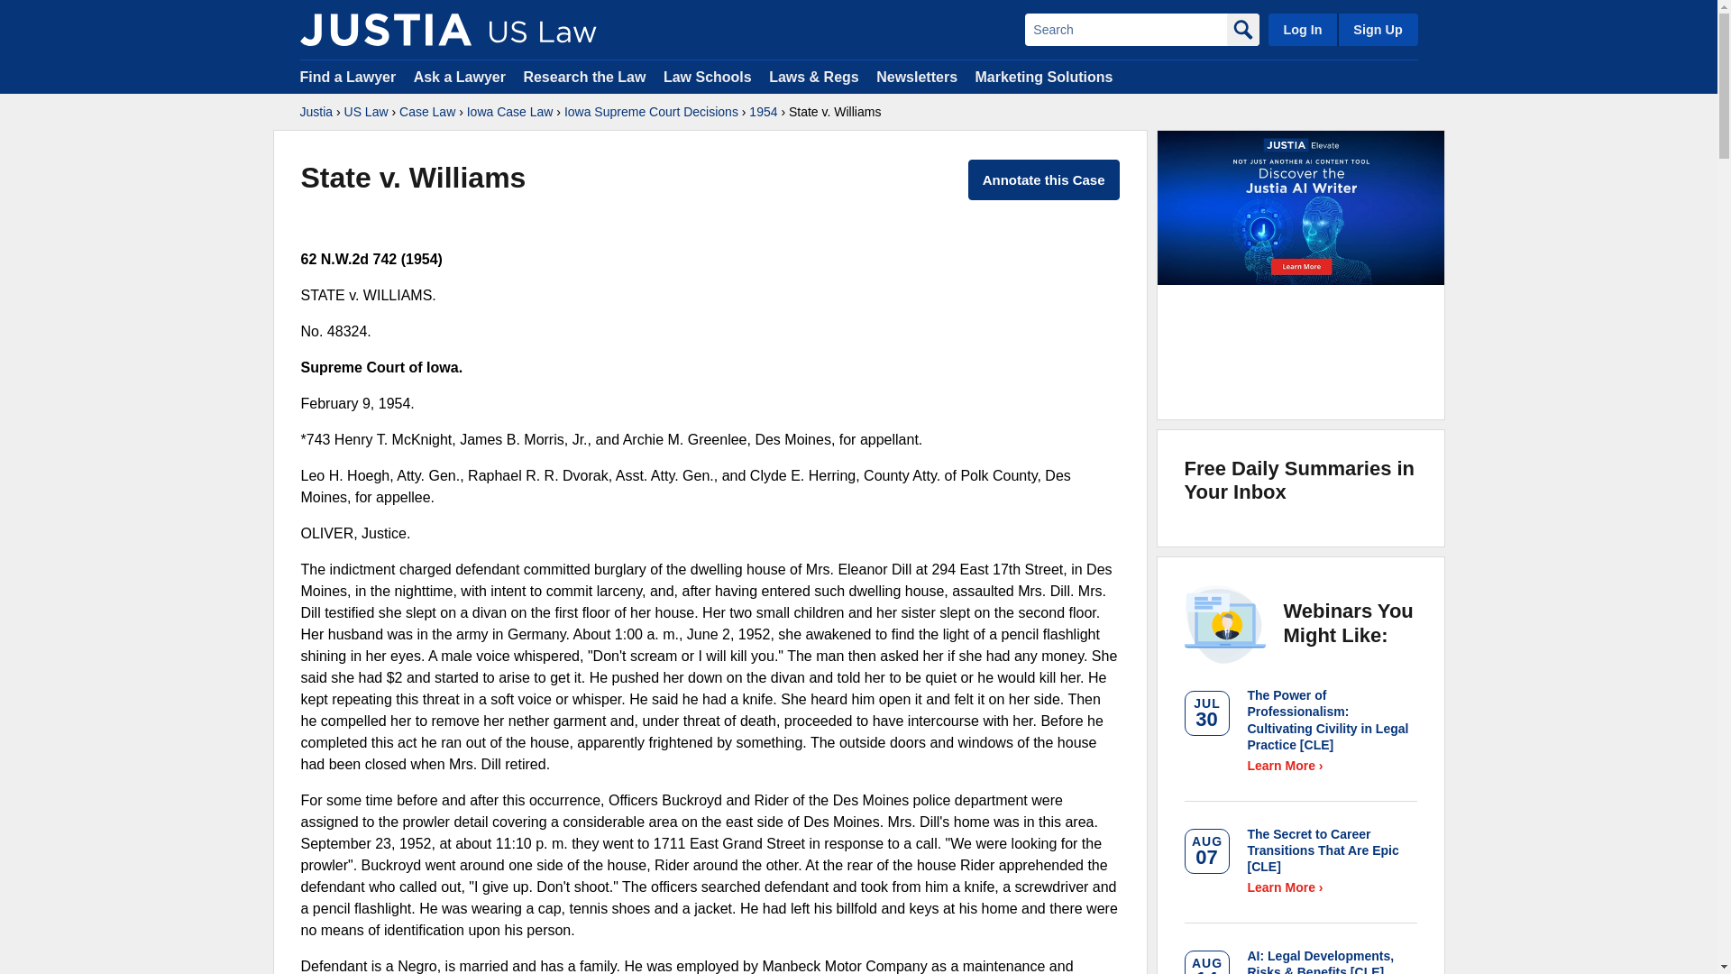 The width and height of the screenshot is (1731, 974). Describe the element at coordinates (584, 76) in the screenshot. I see `Research the Law` at that location.